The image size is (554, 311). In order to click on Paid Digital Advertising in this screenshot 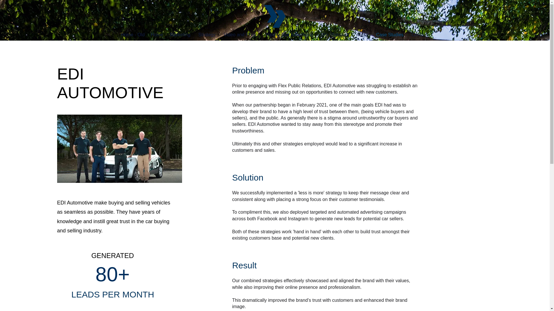, I will do `click(290, 35)`.